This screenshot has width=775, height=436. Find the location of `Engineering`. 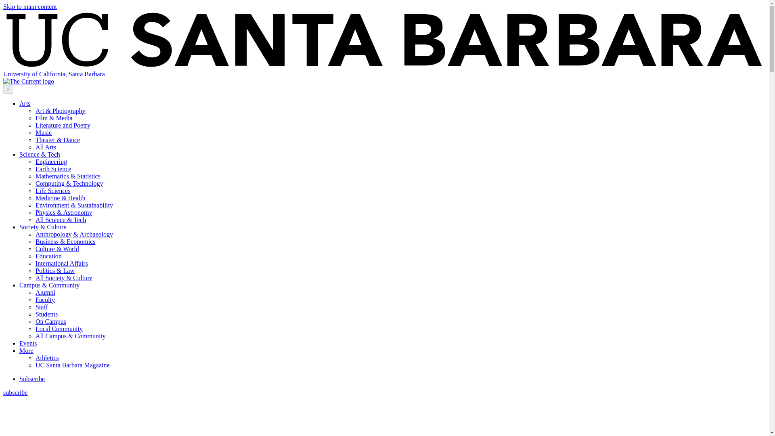

Engineering is located at coordinates (51, 161).